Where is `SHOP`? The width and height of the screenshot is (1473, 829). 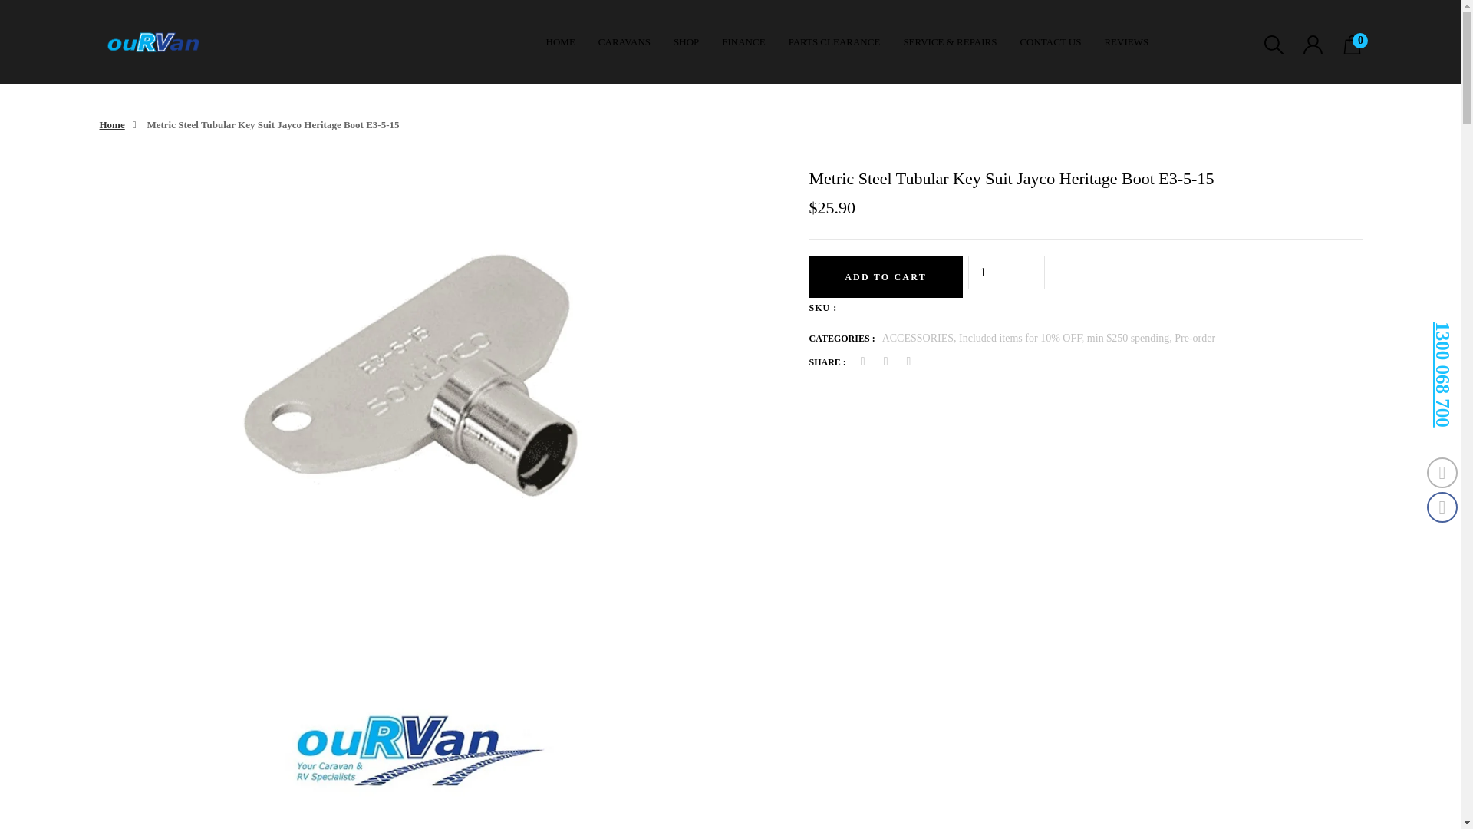
SHOP is located at coordinates (686, 41).